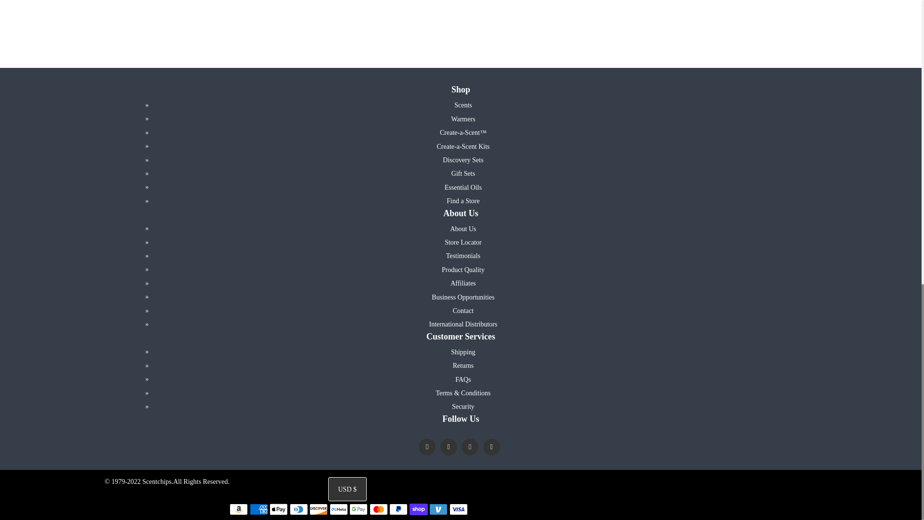 The width and height of the screenshot is (924, 520). What do you see at coordinates (319, 509) in the screenshot?
I see `Discover` at bounding box center [319, 509].